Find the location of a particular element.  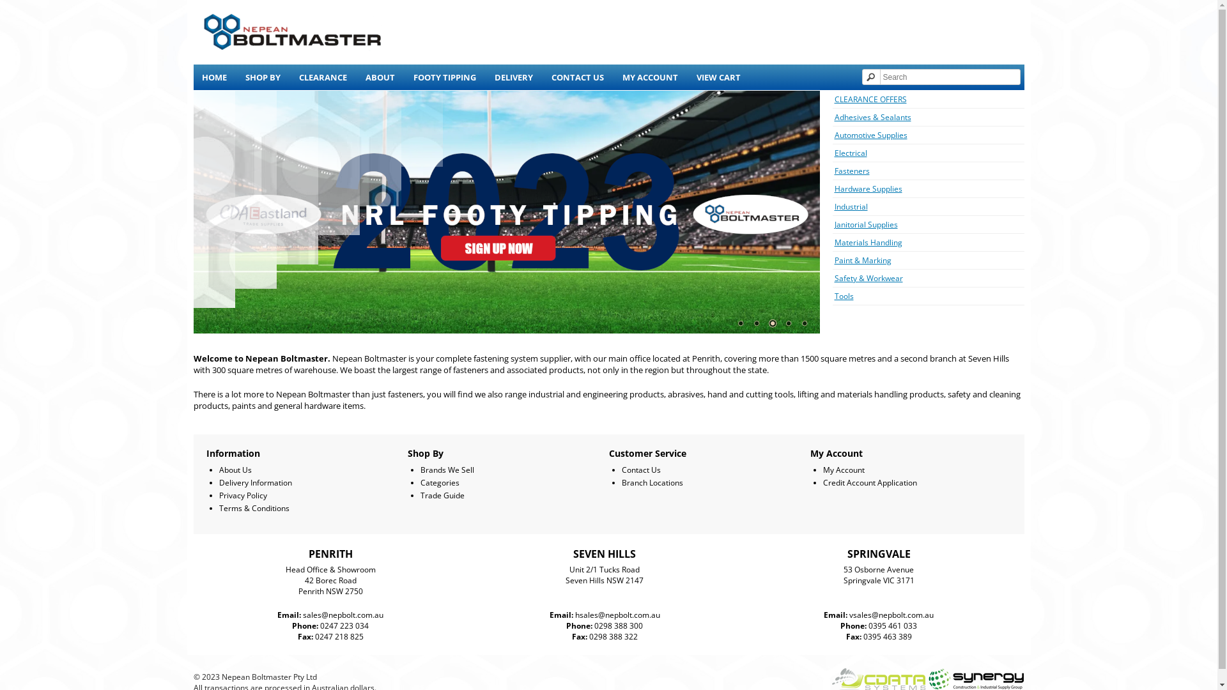

ABOUT is located at coordinates (380, 77).